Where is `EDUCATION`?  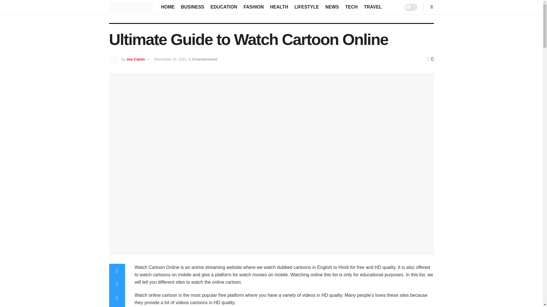 EDUCATION is located at coordinates (224, 7).